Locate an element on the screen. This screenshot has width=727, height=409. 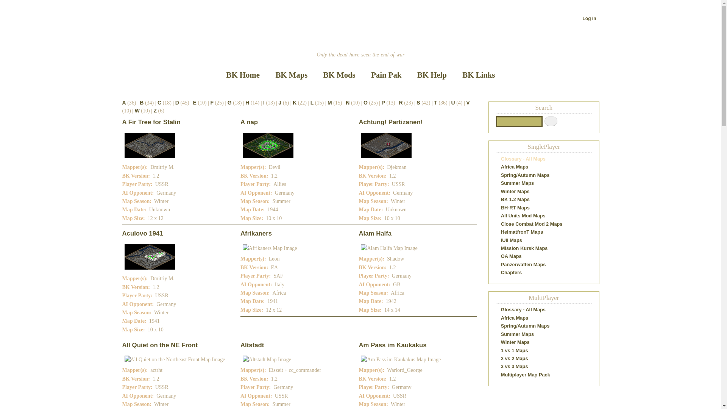
J is located at coordinates (280, 103).